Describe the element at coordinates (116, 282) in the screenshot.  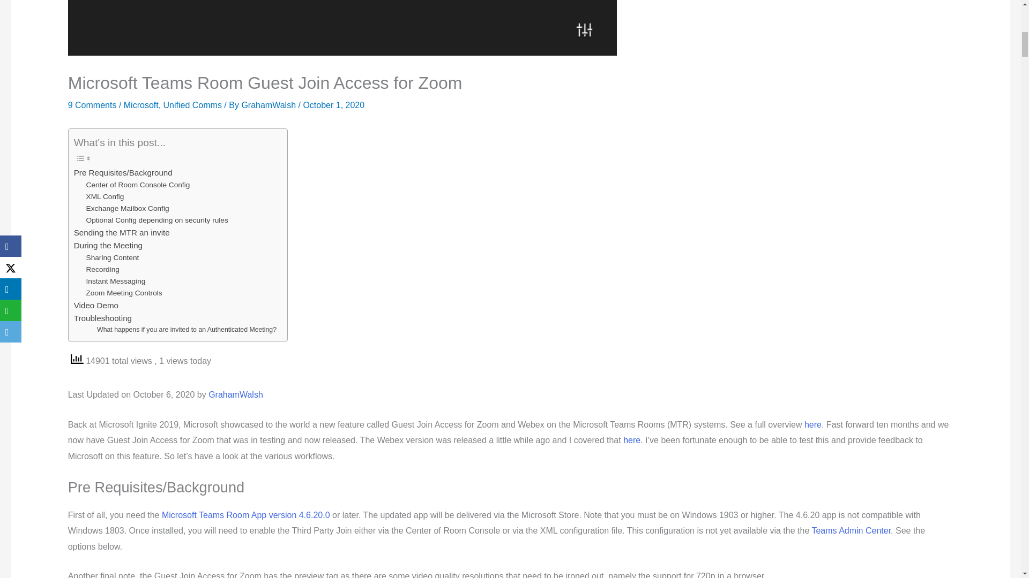
I see `Instant Messaging` at that location.